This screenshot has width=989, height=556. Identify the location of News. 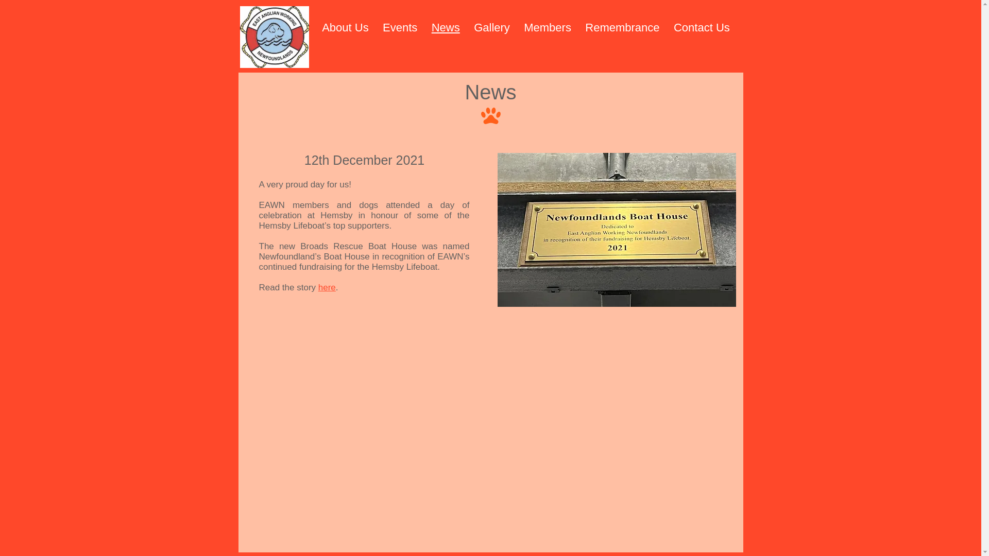
(400, 27).